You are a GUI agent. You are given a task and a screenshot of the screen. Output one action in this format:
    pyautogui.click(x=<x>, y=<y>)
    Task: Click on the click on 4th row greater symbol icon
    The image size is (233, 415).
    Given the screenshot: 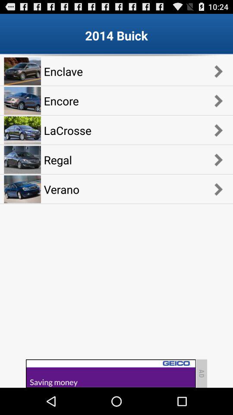 What is the action you would take?
    pyautogui.click(x=218, y=160)
    